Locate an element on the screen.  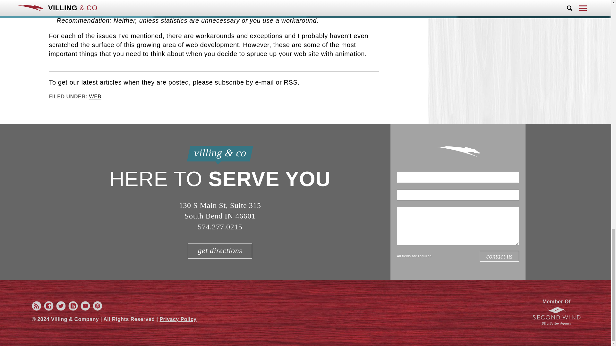
subscribe by e-mail or RSS is located at coordinates (256, 82).